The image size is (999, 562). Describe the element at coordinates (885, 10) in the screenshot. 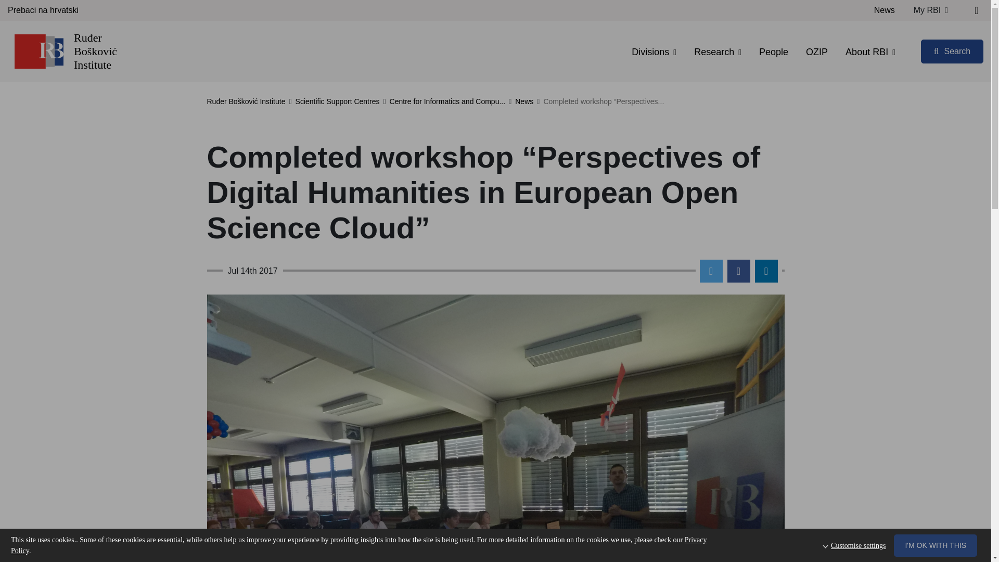

I see `News` at that location.